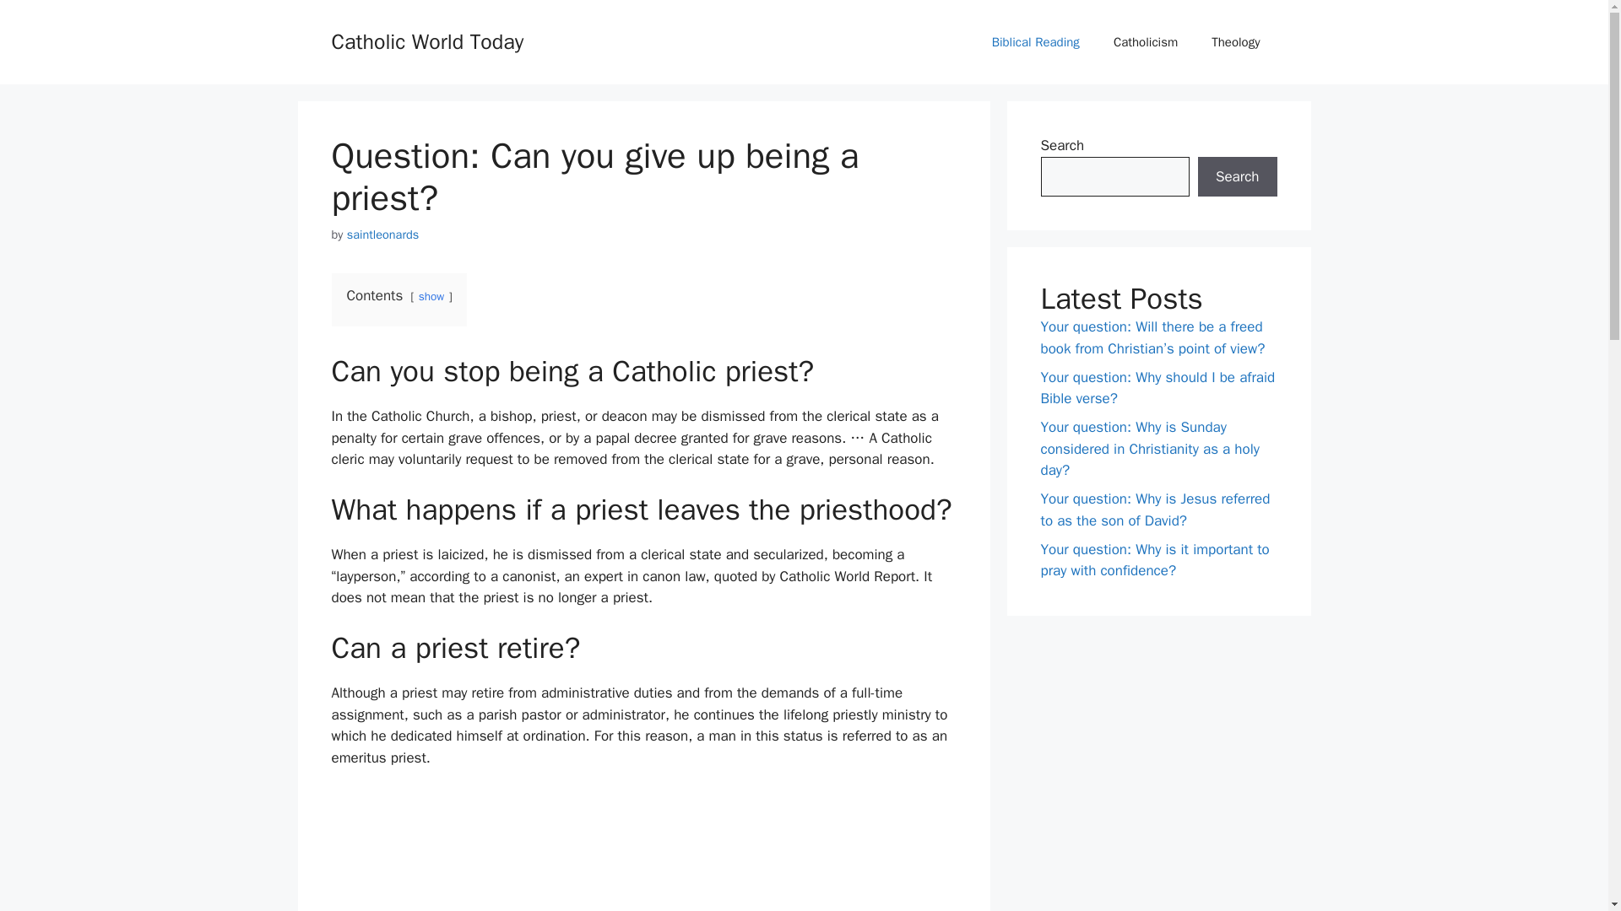 The image size is (1621, 911). What do you see at coordinates (383, 234) in the screenshot?
I see `View all posts by saintleonards` at bounding box center [383, 234].